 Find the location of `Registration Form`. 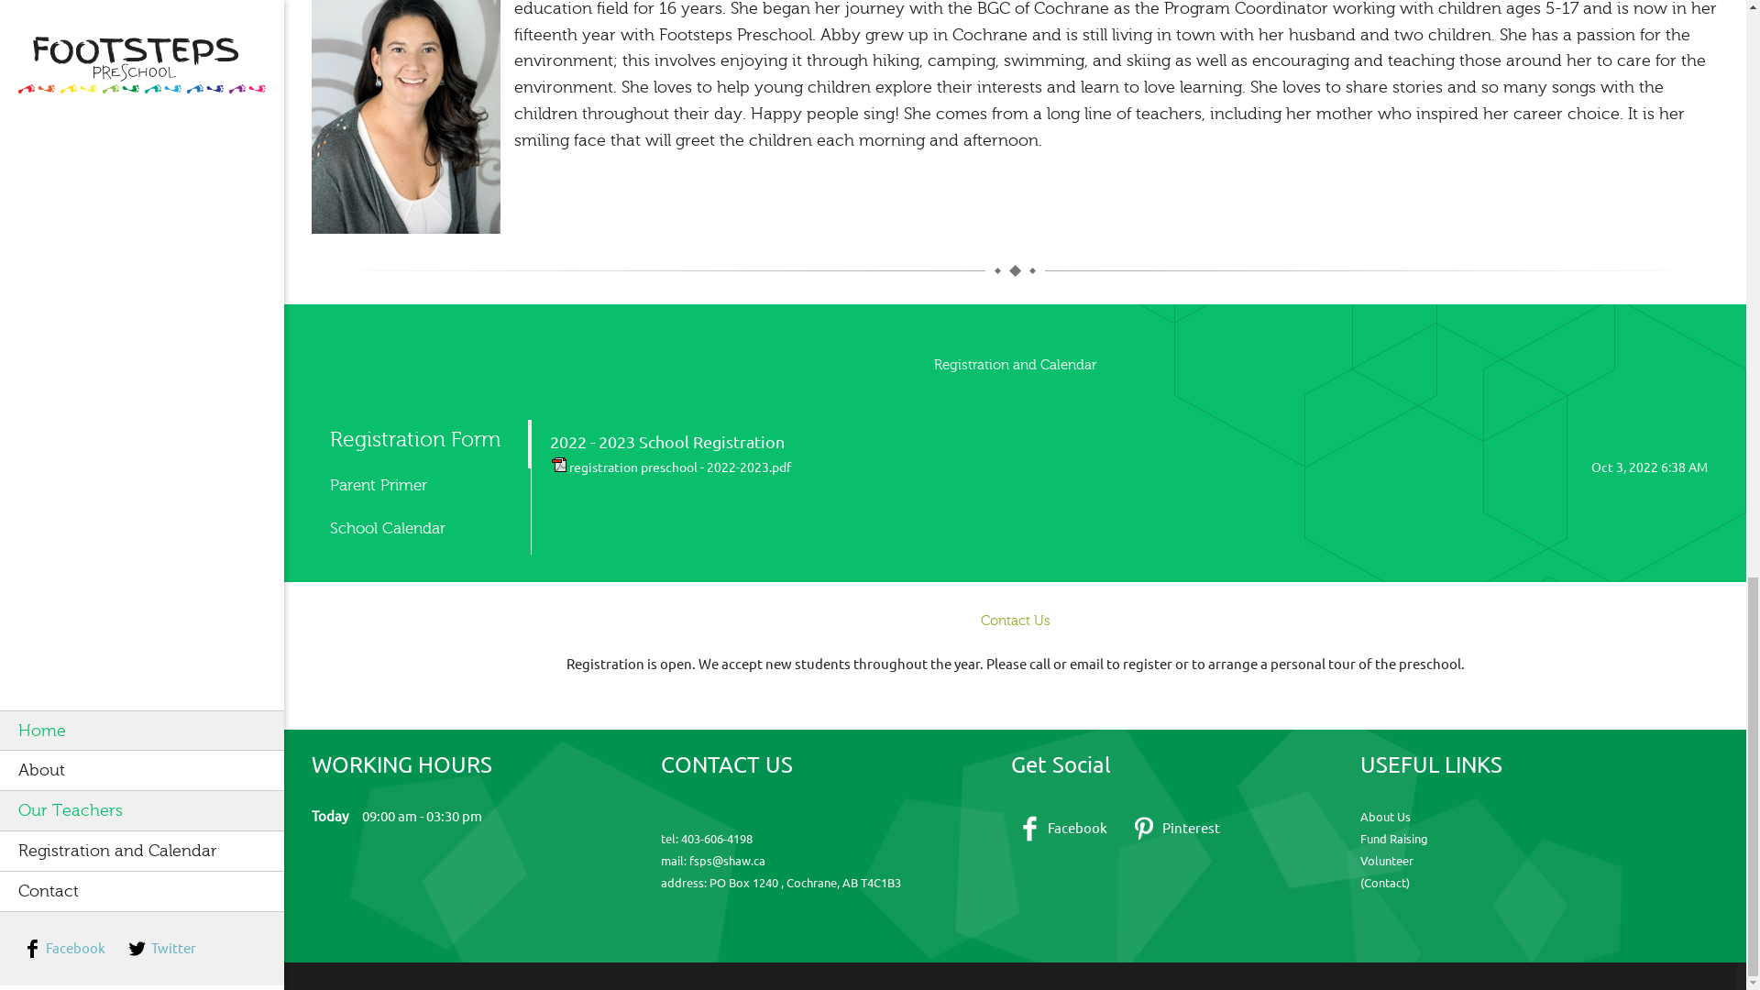

Registration Form is located at coordinates (420, 439).